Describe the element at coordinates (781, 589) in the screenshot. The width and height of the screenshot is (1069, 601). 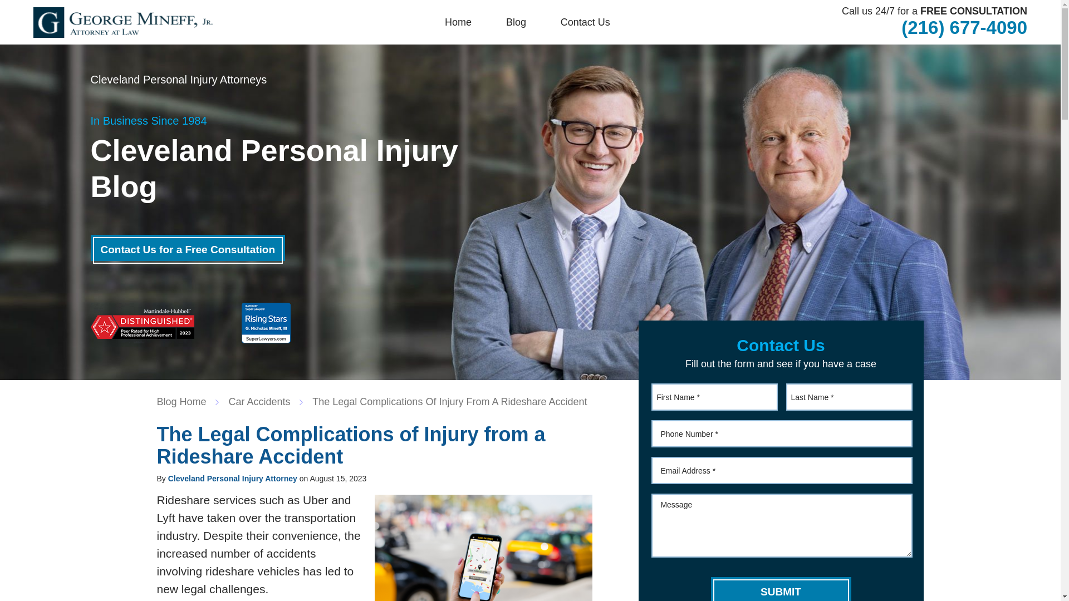
I see `Submit` at that location.